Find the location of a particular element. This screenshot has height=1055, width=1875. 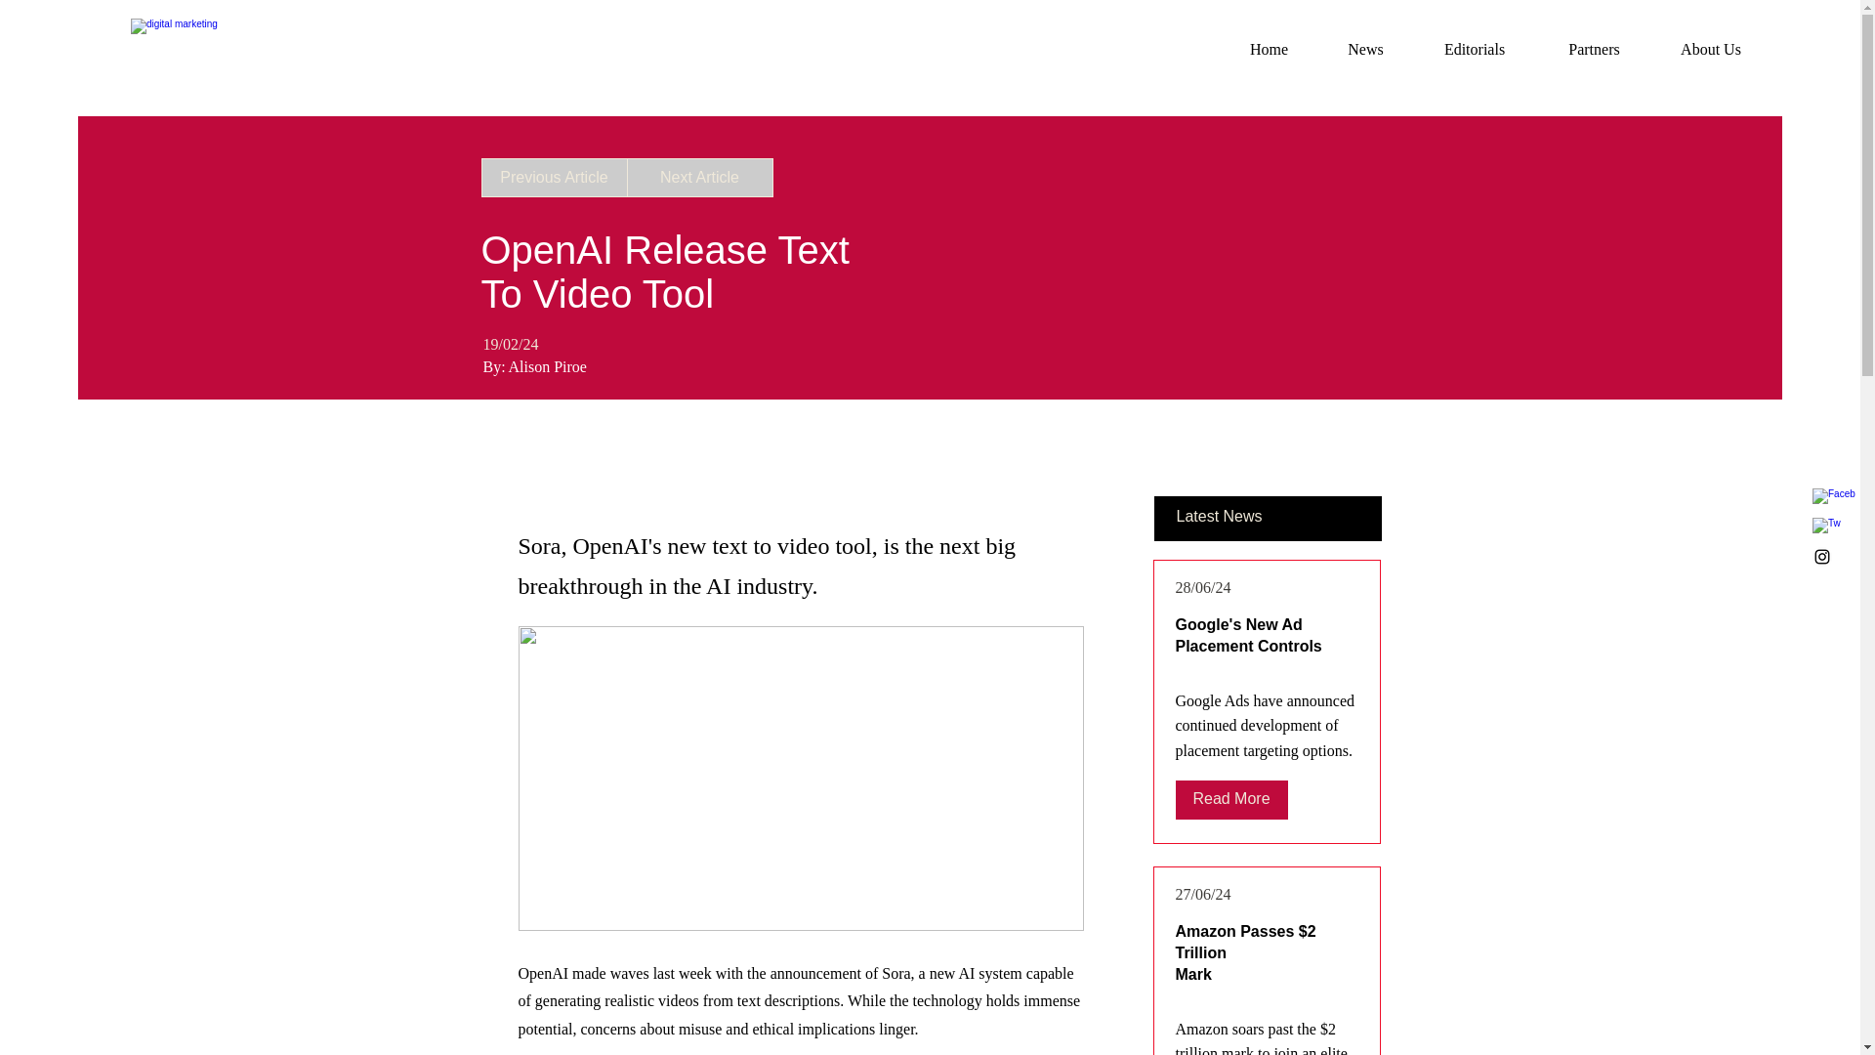

News is located at coordinates (1365, 49).